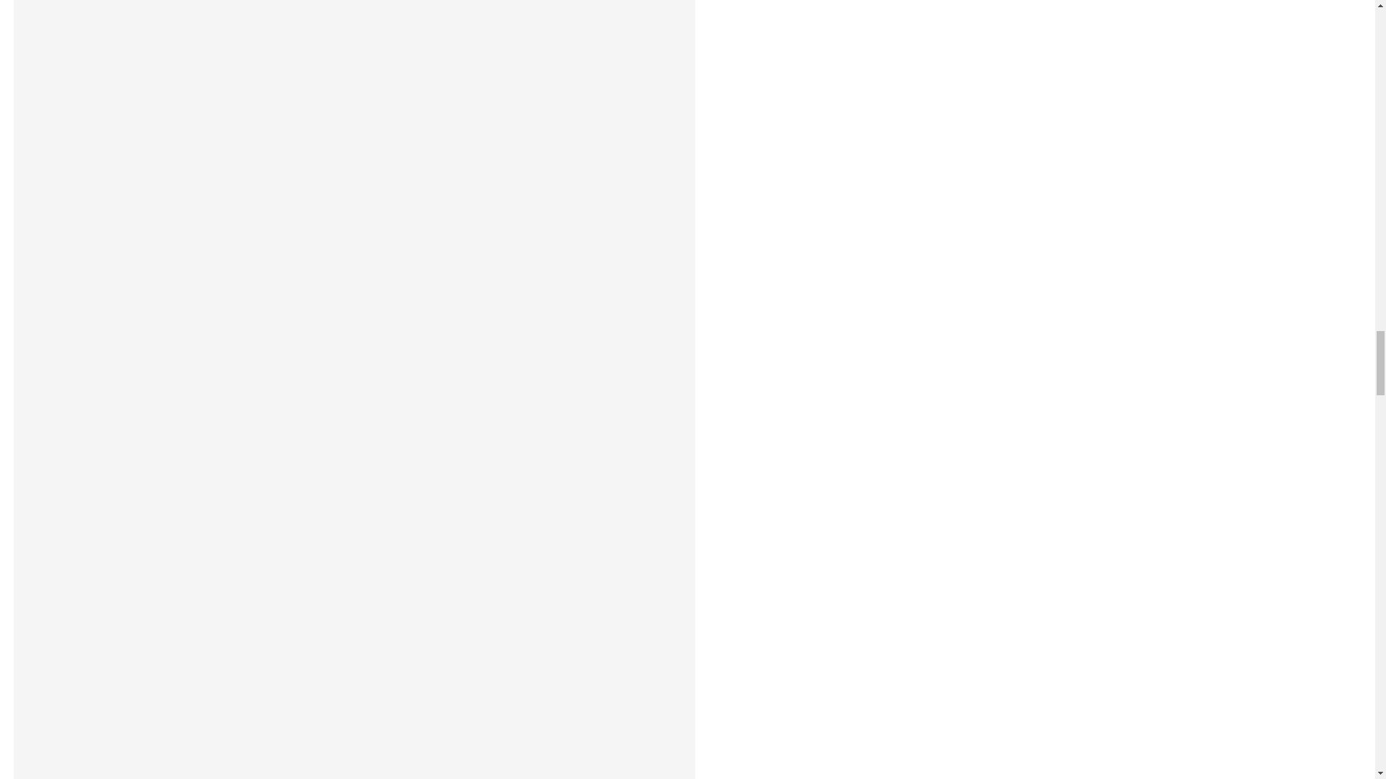 This screenshot has width=1386, height=779. I want to click on Iran May be the Greatest Crisis of Modern Times, so click(354, 528).